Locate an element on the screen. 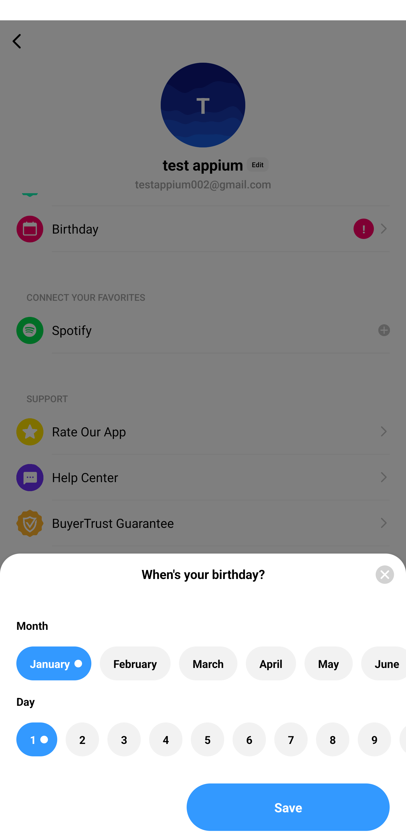 This screenshot has width=406, height=836. February is located at coordinates (135, 663).